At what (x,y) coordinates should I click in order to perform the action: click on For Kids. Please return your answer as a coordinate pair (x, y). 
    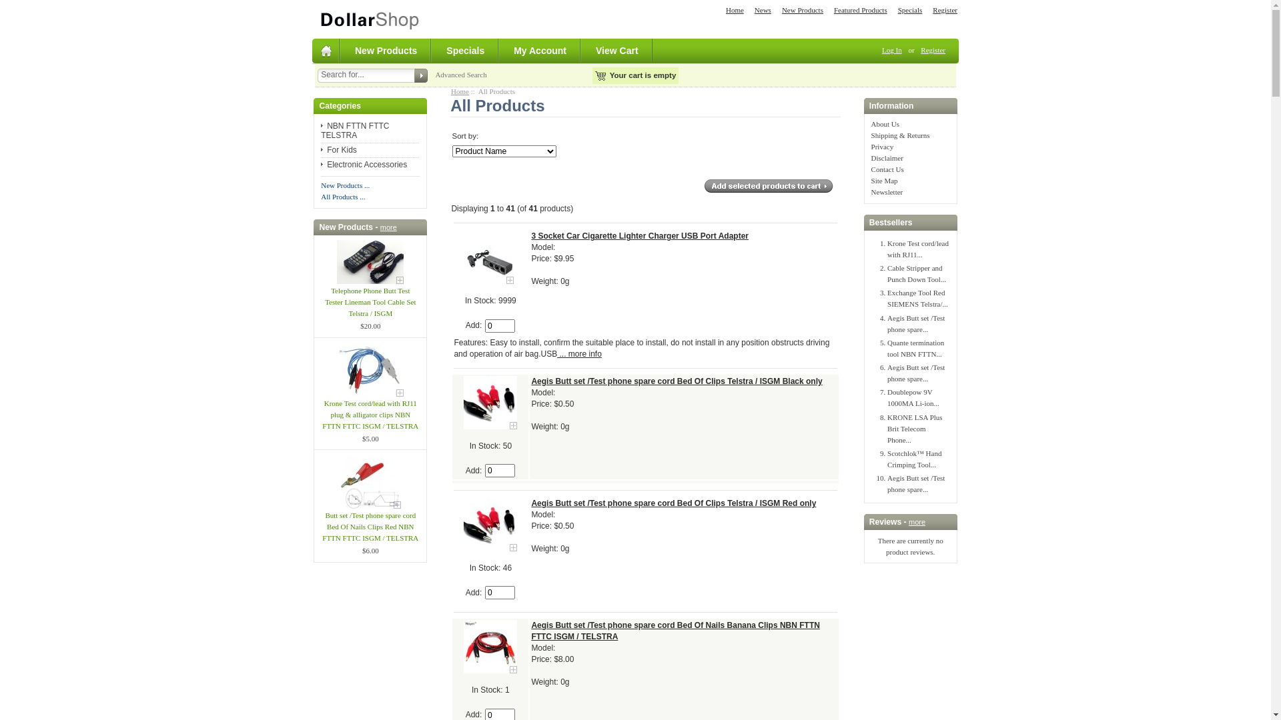
    Looking at the image, I should click on (339, 150).